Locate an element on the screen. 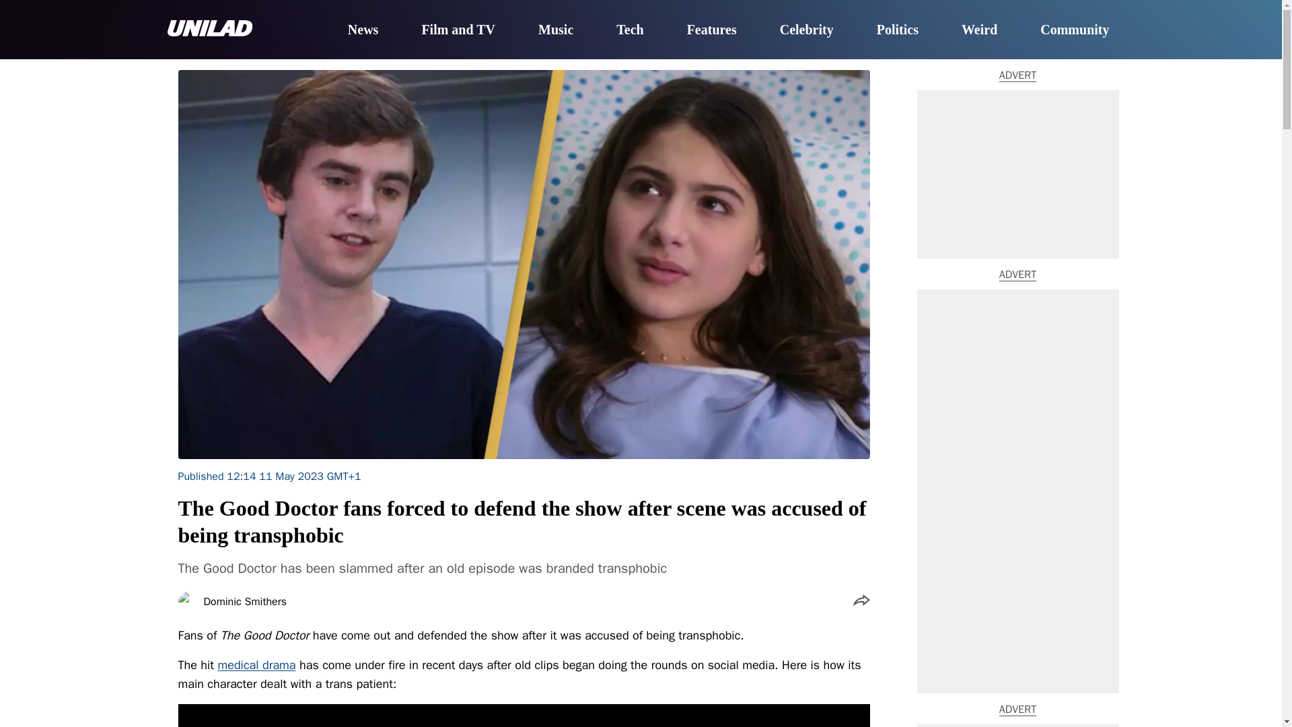 The height and width of the screenshot is (727, 1292). Weird is located at coordinates (979, 30).